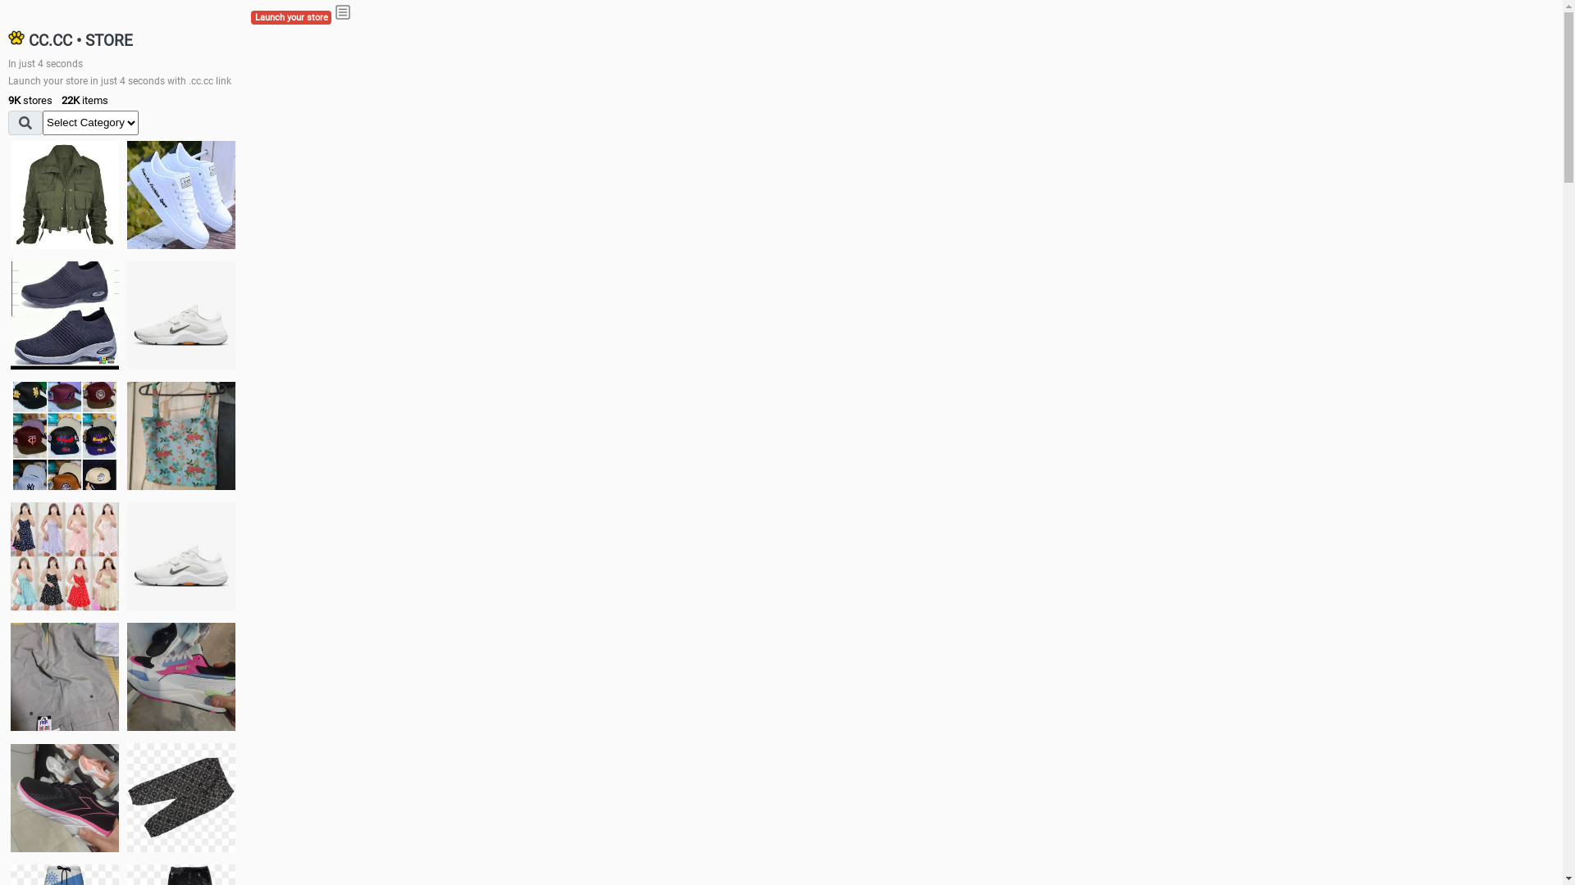 Image resolution: width=1575 pixels, height=885 pixels. Describe the element at coordinates (65, 315) in the screenshot. I see `shoes for boys` at that location.